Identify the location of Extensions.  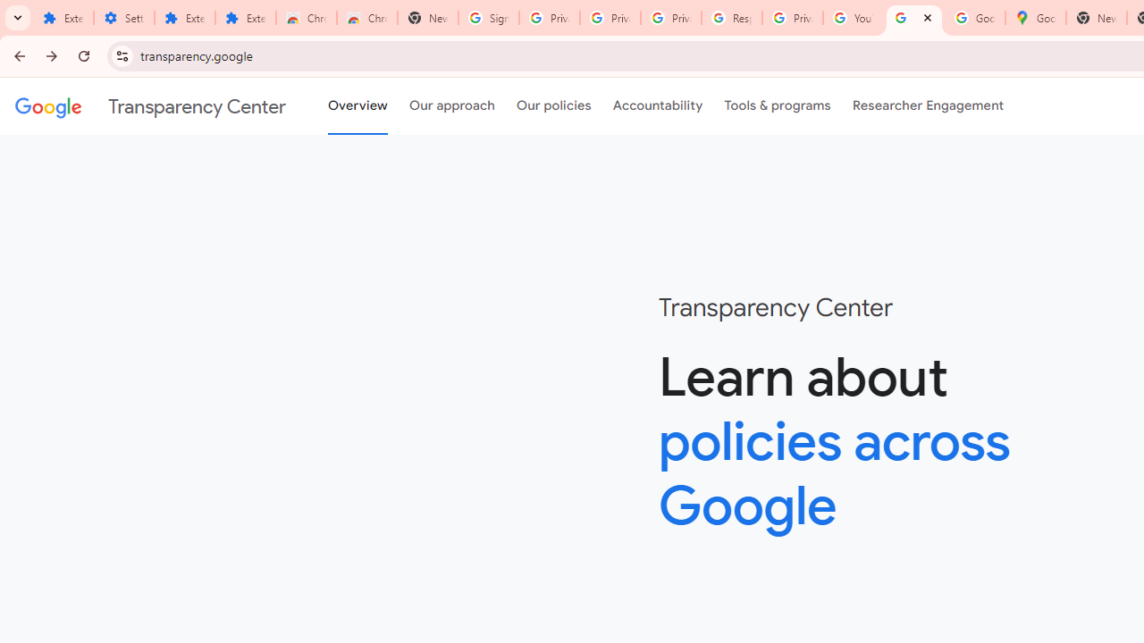
(245, 18).